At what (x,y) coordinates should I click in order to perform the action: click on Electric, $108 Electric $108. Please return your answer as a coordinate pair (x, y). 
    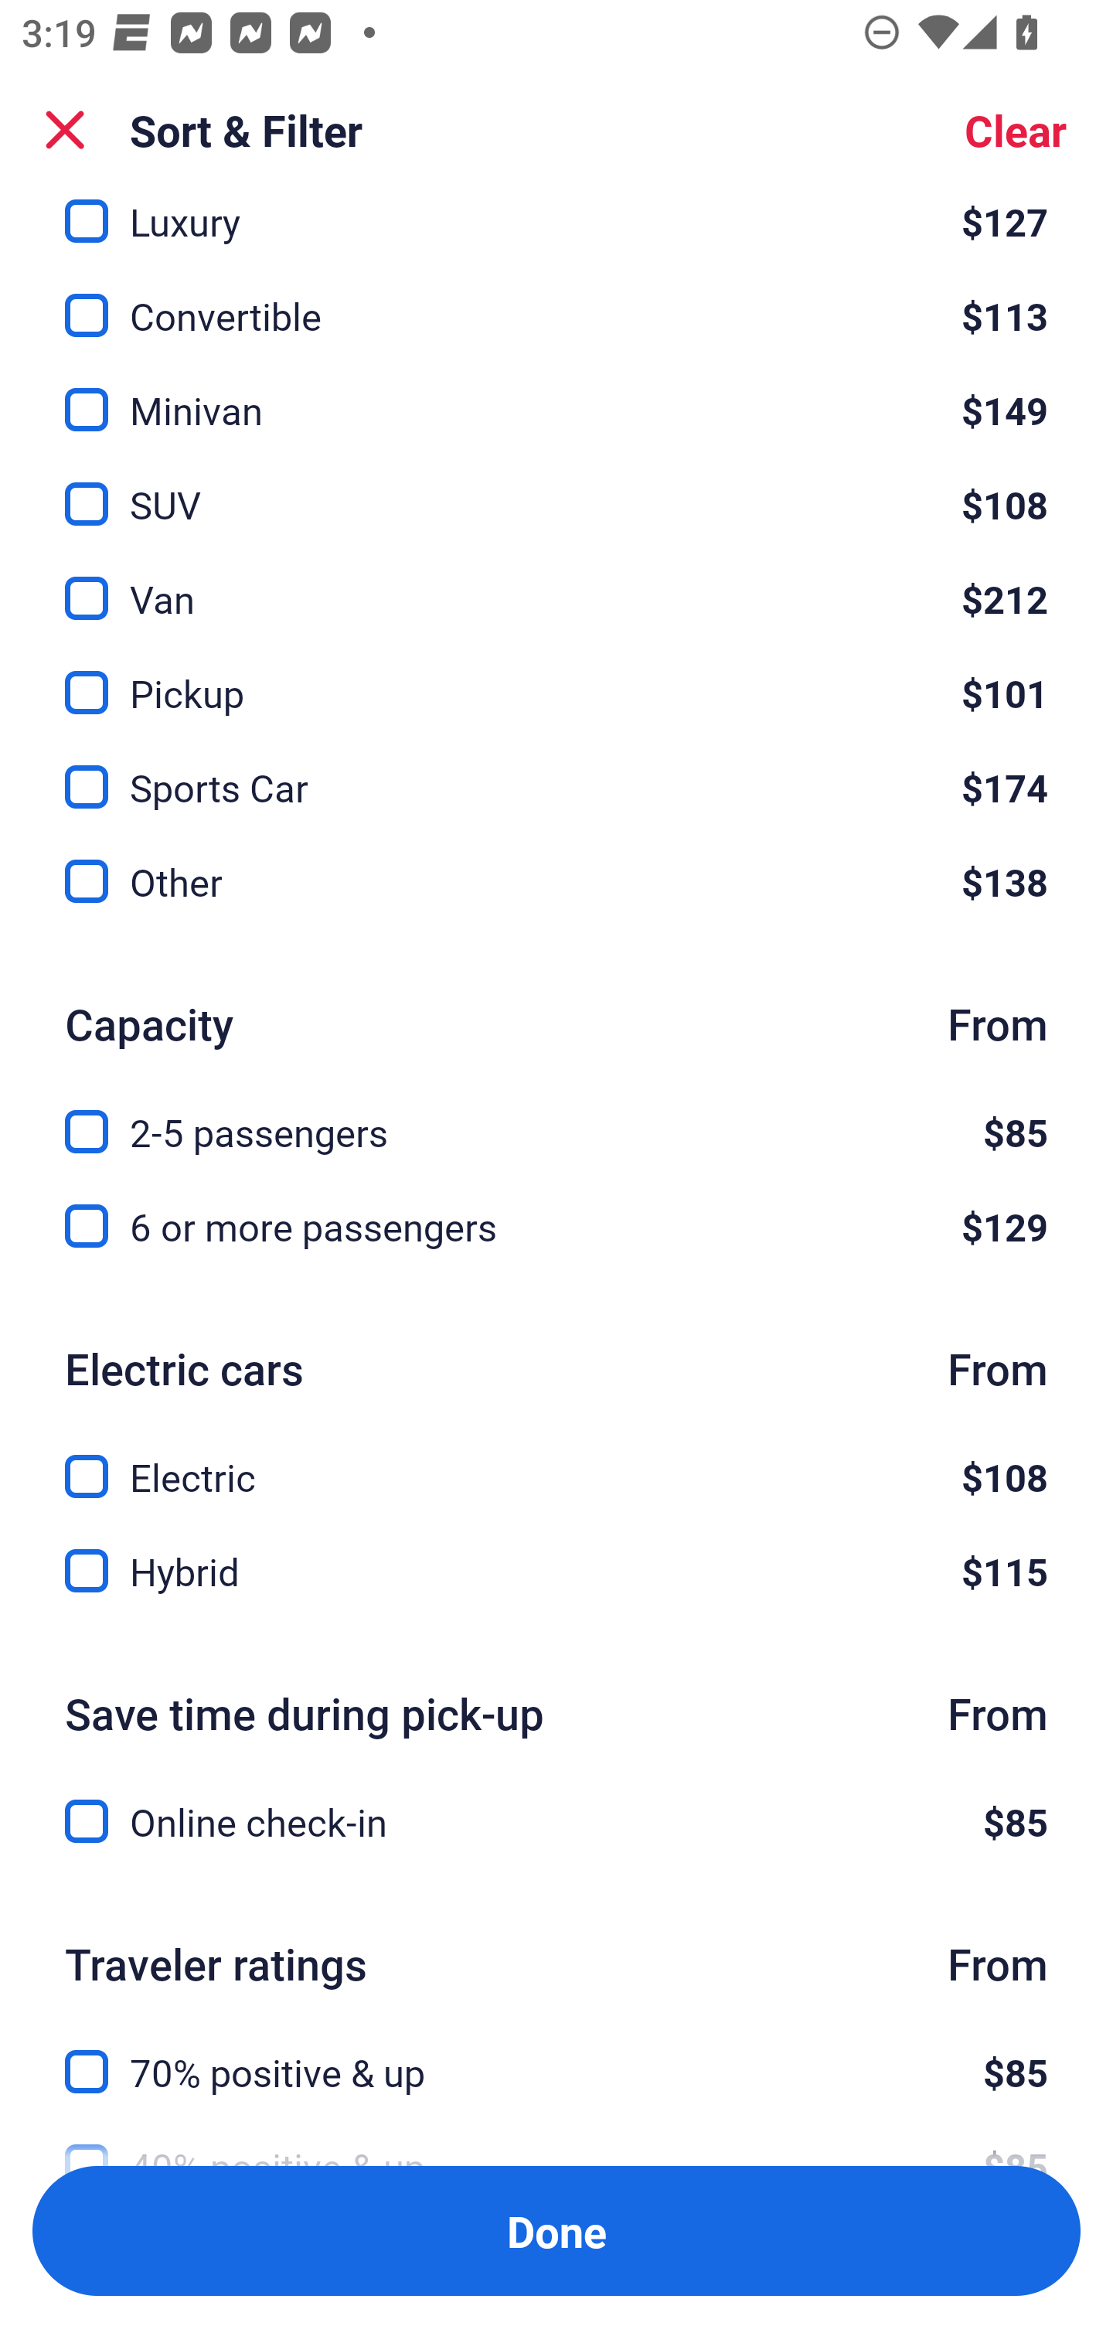
    Looking at the image, I should click on (556, 1459).